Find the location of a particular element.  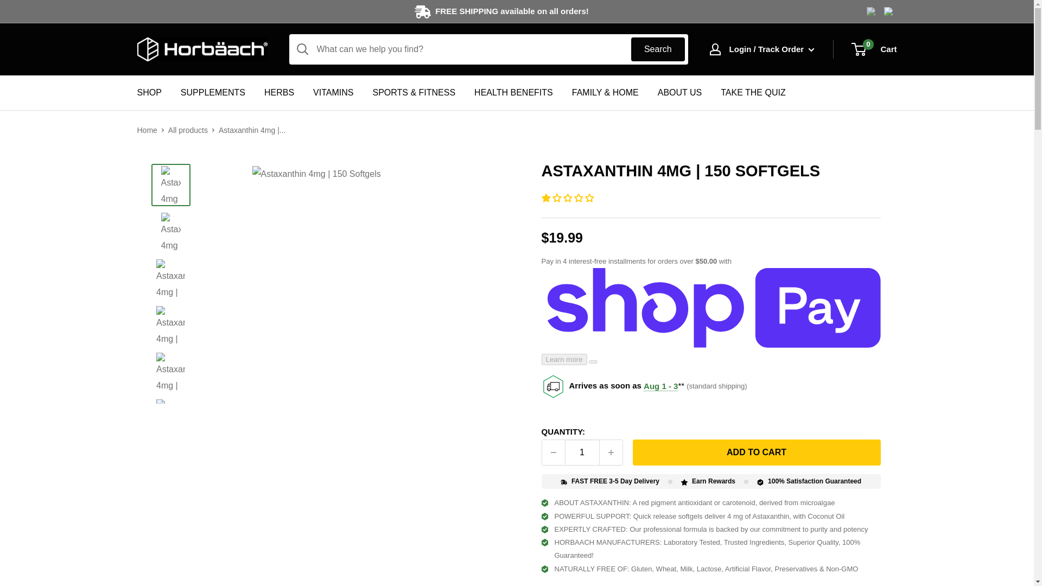

1 is located at coordinates (582, 453).